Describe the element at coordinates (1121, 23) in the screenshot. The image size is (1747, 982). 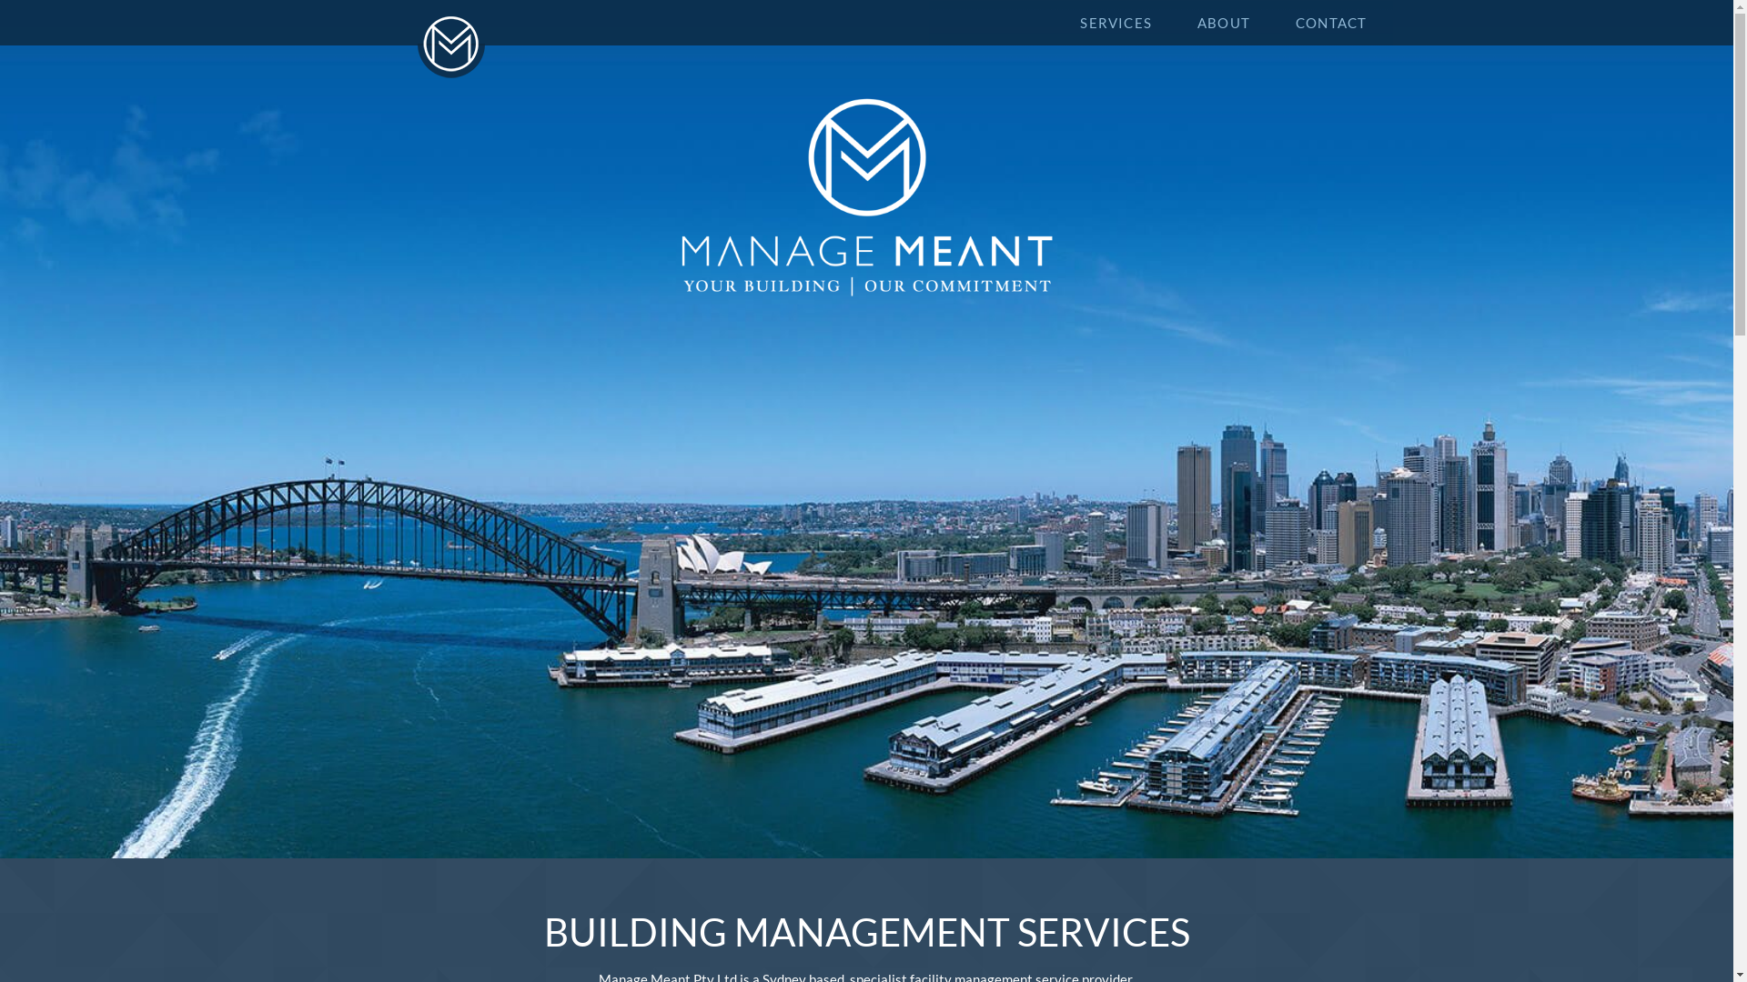
I see `SERVICES` at that location.